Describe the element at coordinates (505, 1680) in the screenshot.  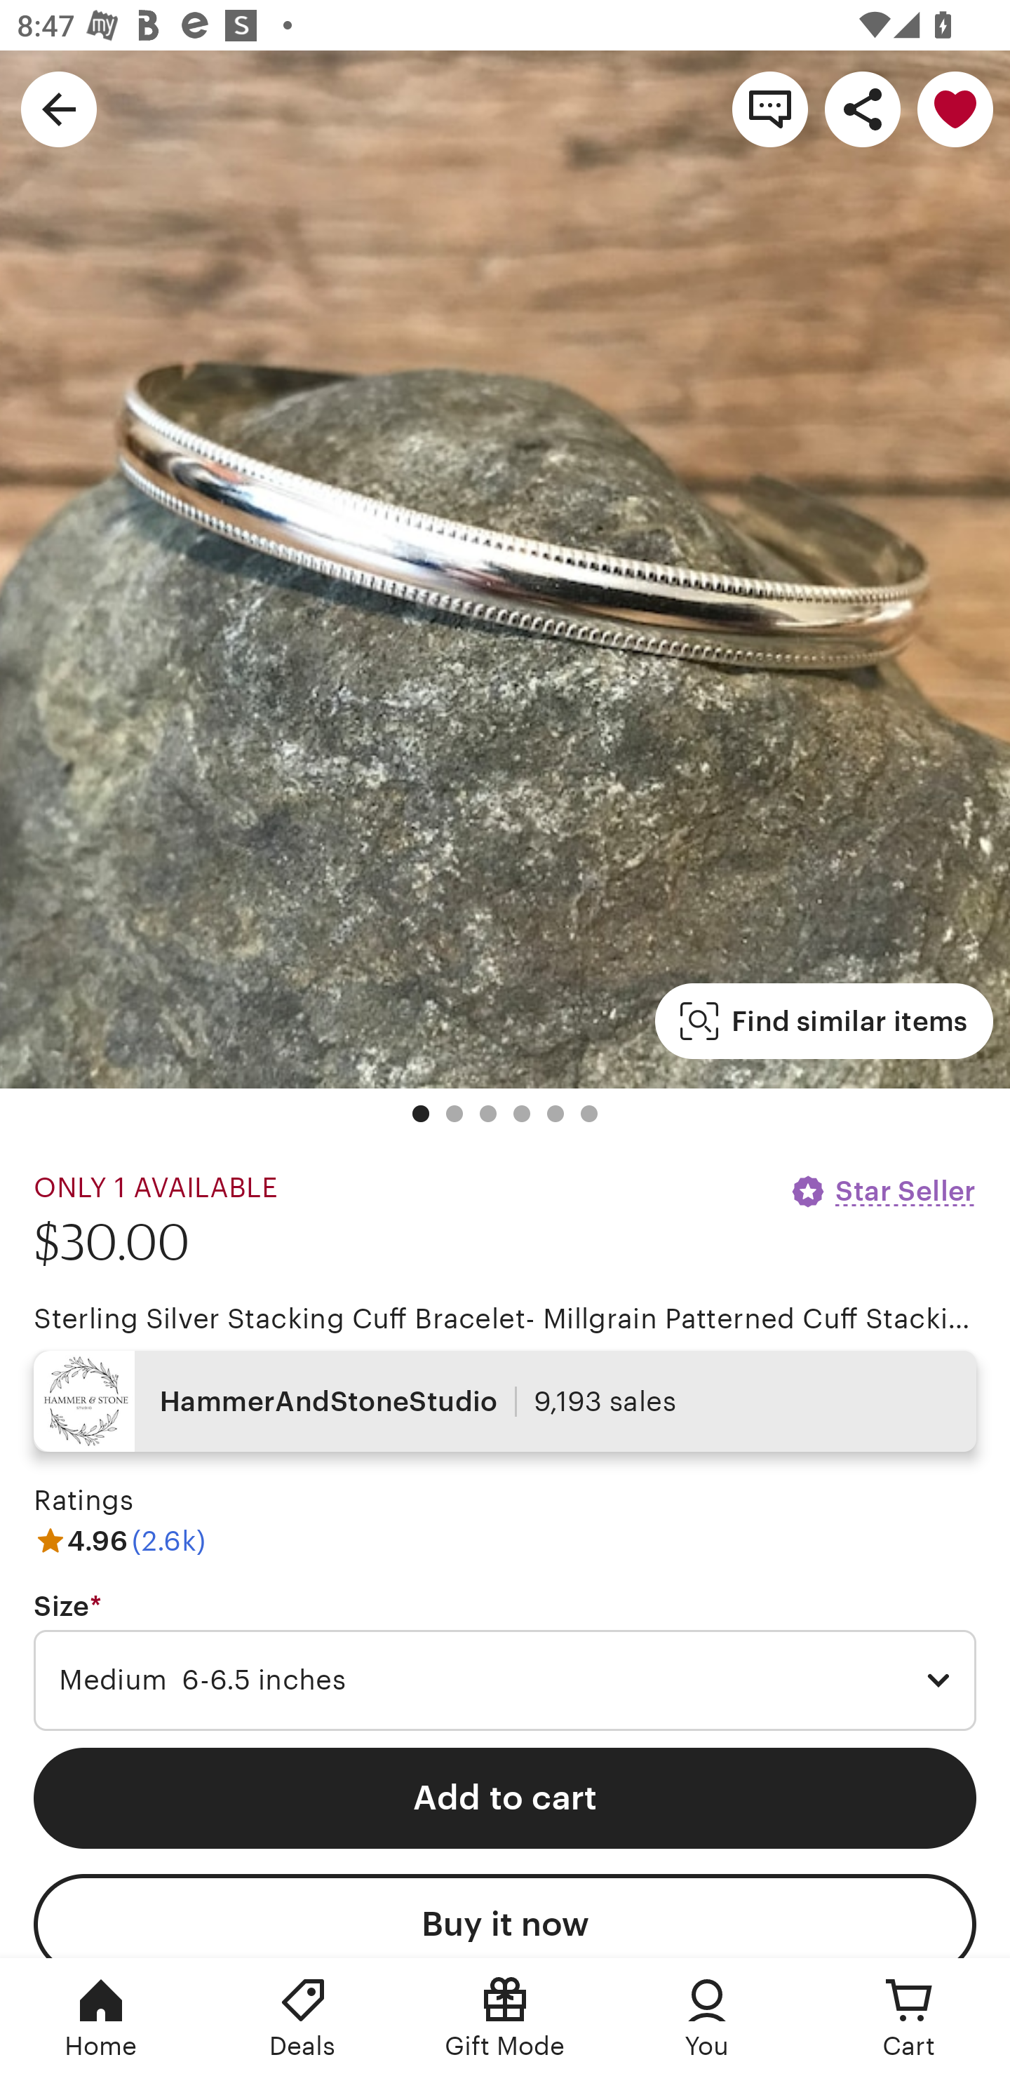
I see `Medium  6-6.5 inches` at that location.